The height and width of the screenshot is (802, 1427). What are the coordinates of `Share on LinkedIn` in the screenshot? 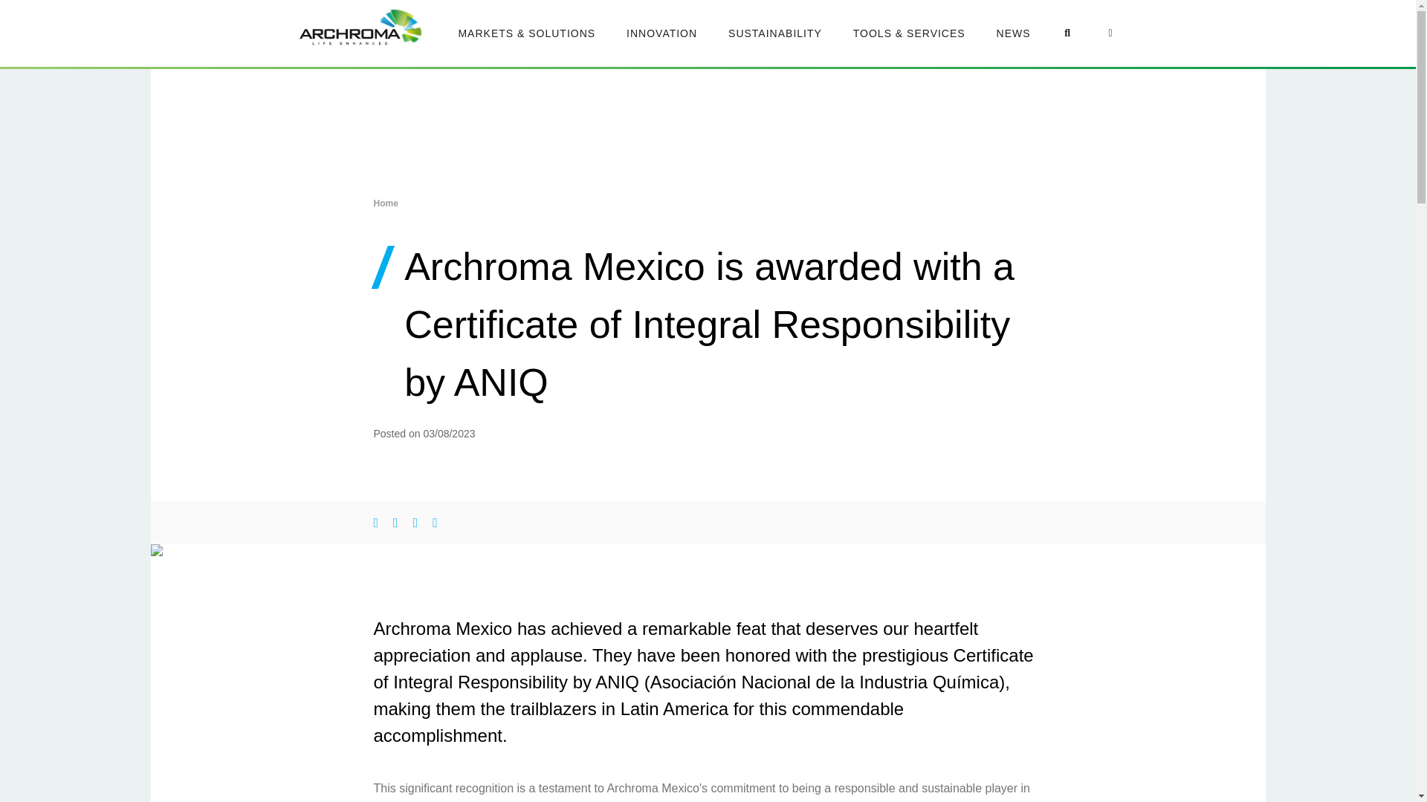 It's located at (415, 523).